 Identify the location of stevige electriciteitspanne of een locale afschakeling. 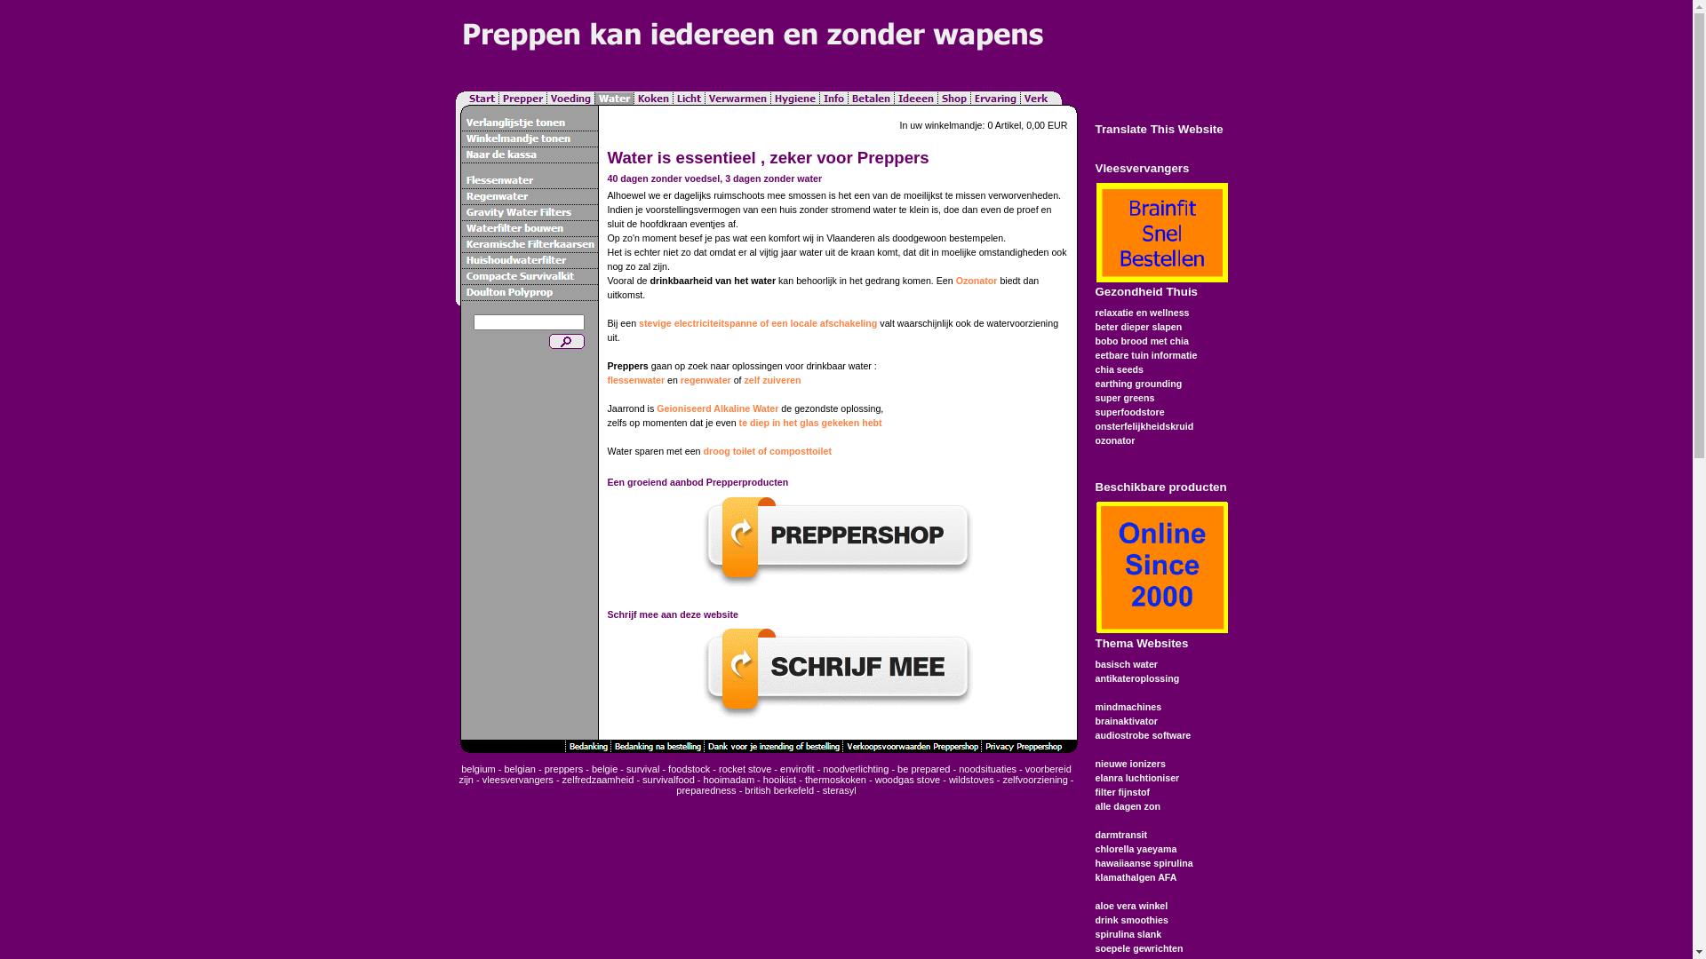
(758, 323).